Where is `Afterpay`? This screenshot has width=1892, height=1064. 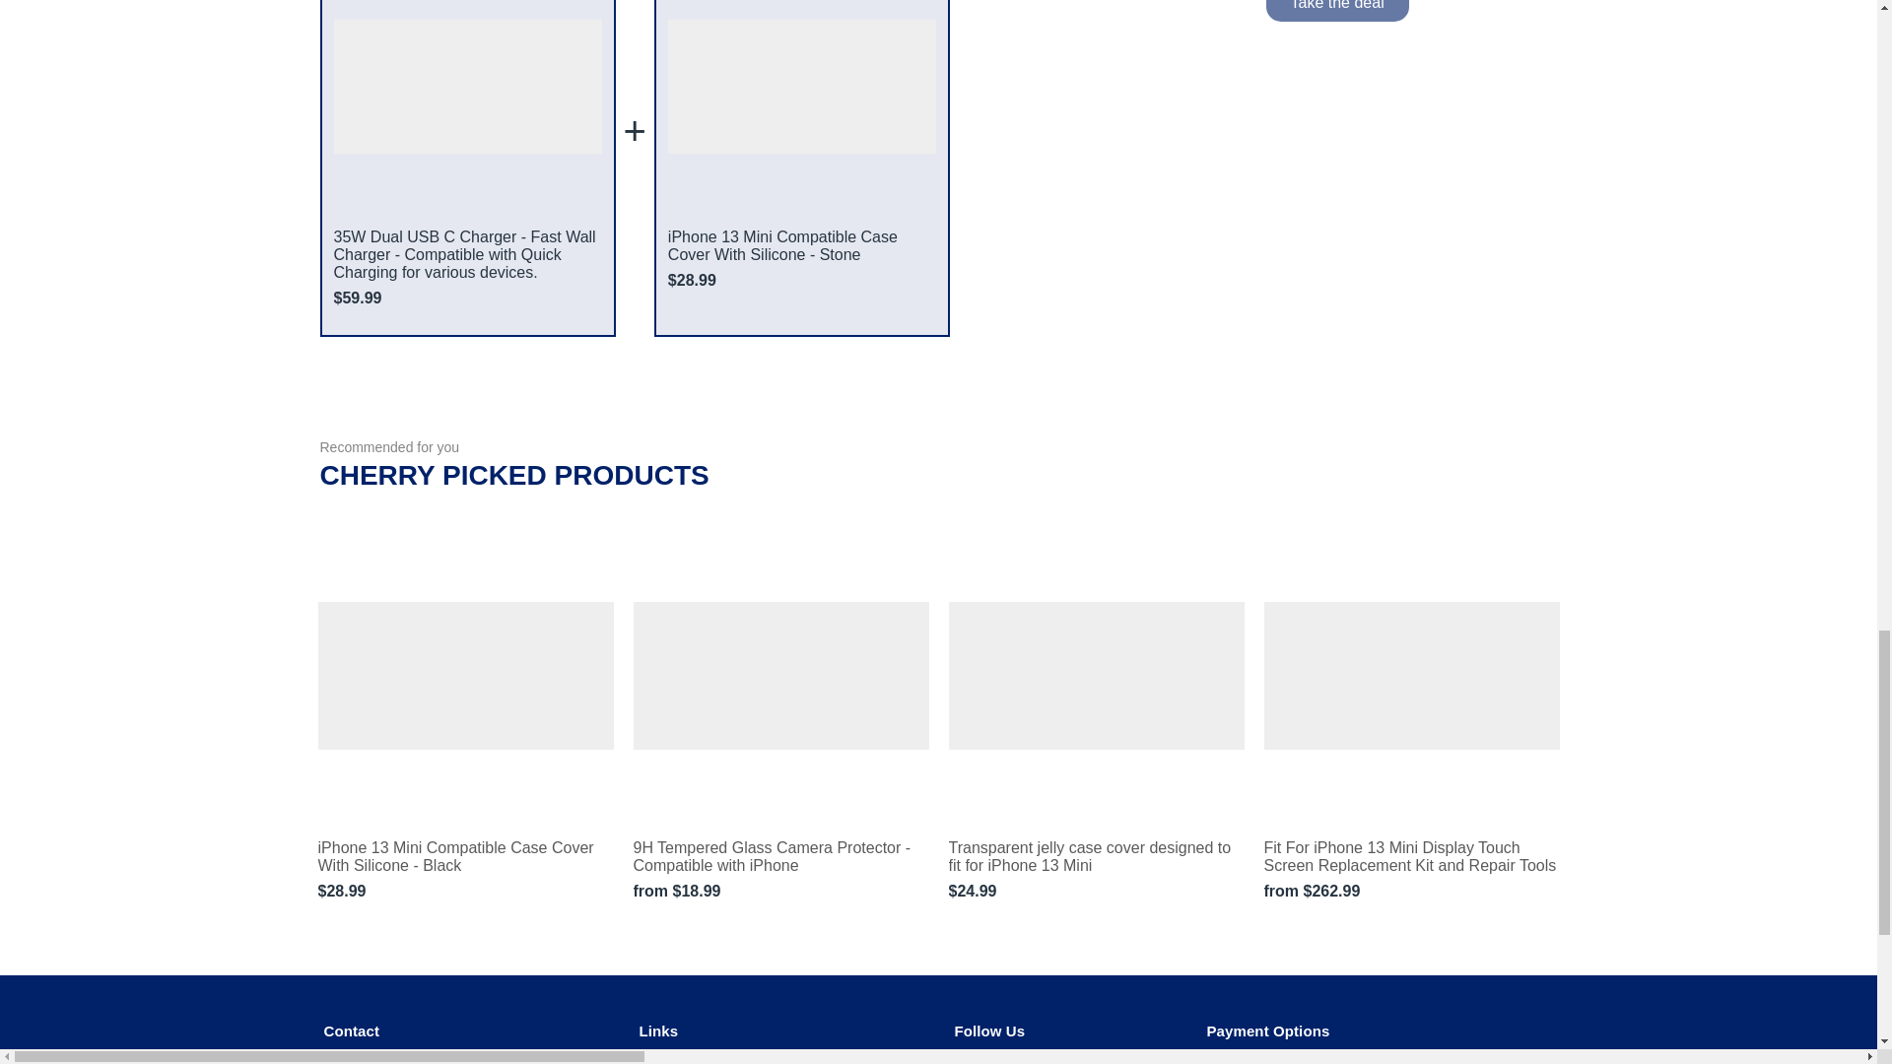 Afterpay is located at coordinates (1224, 1060).